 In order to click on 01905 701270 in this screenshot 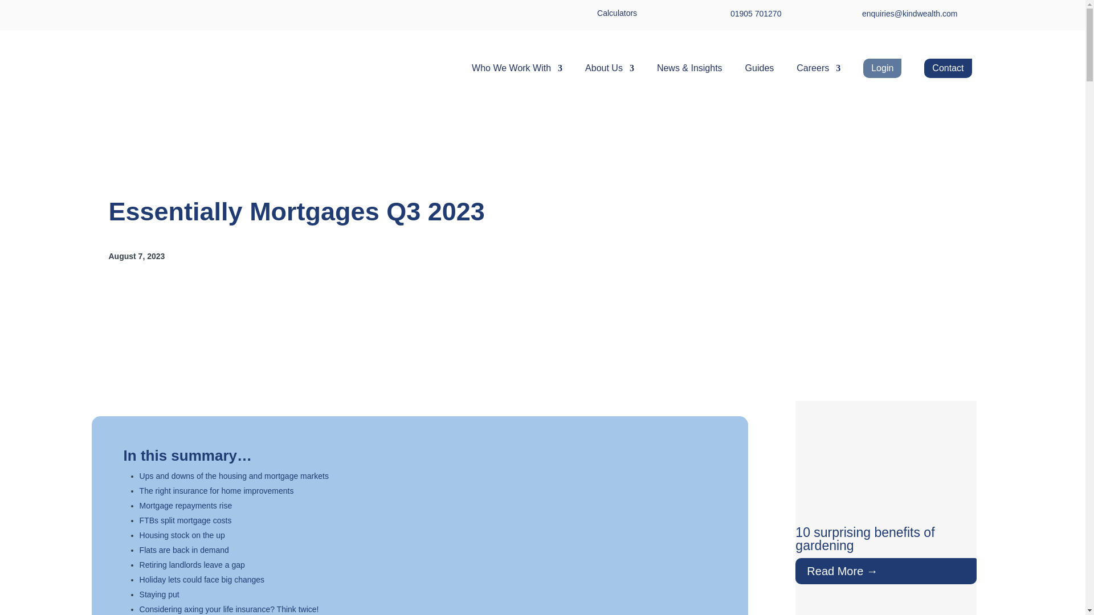, I will do `click(756, 14)`.